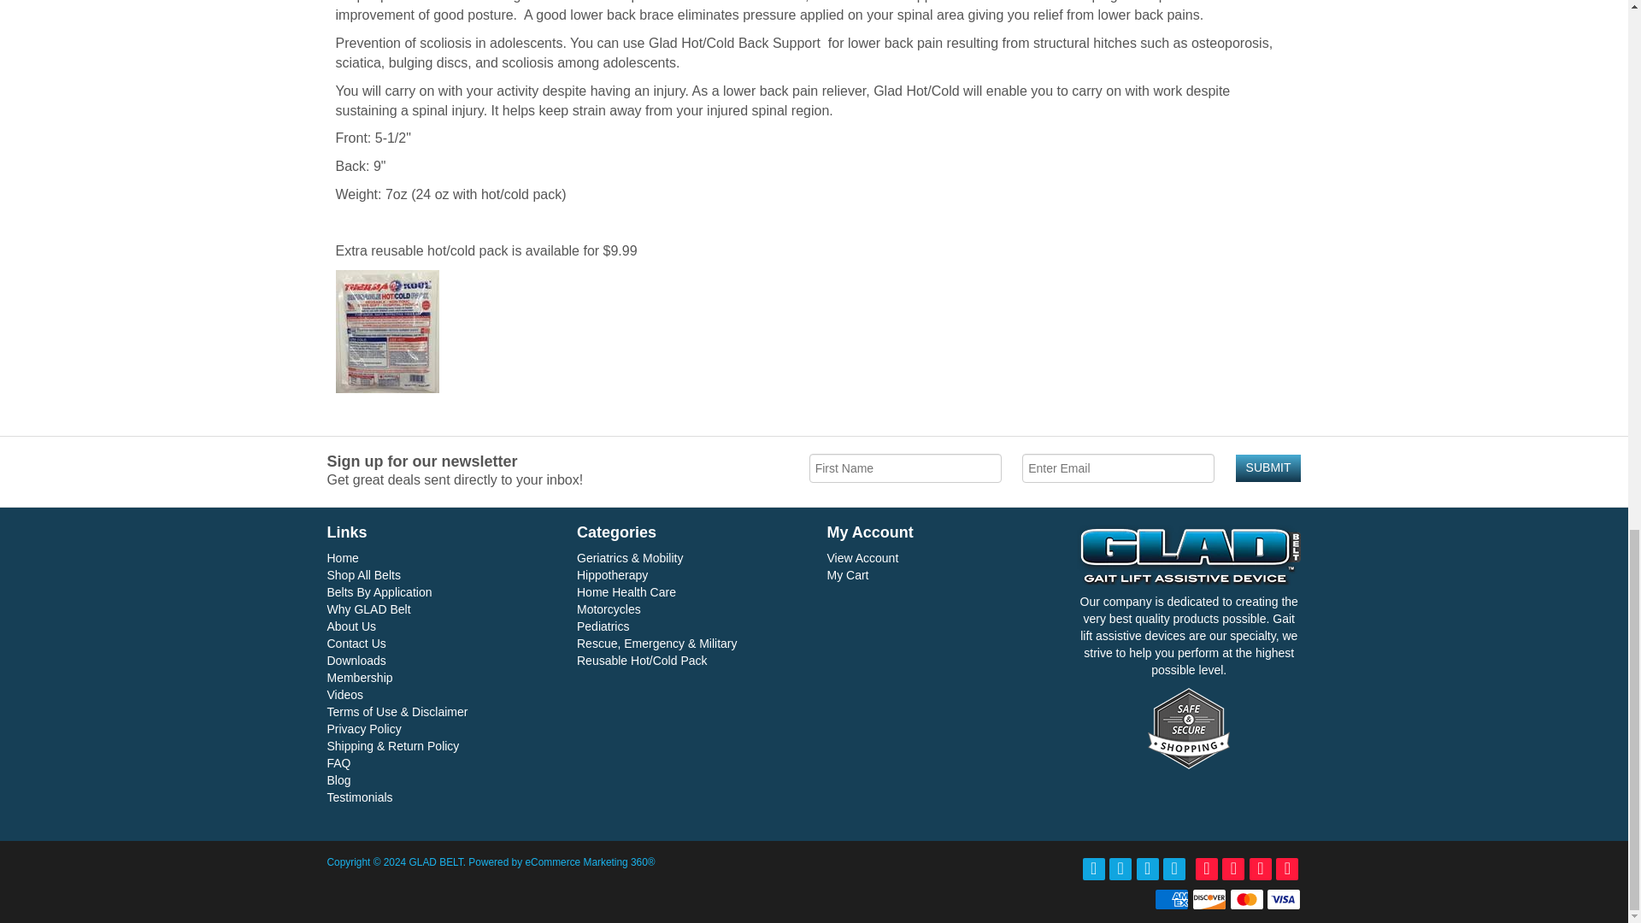  I want to click on Why GLAD Belt, so click(368, 609).